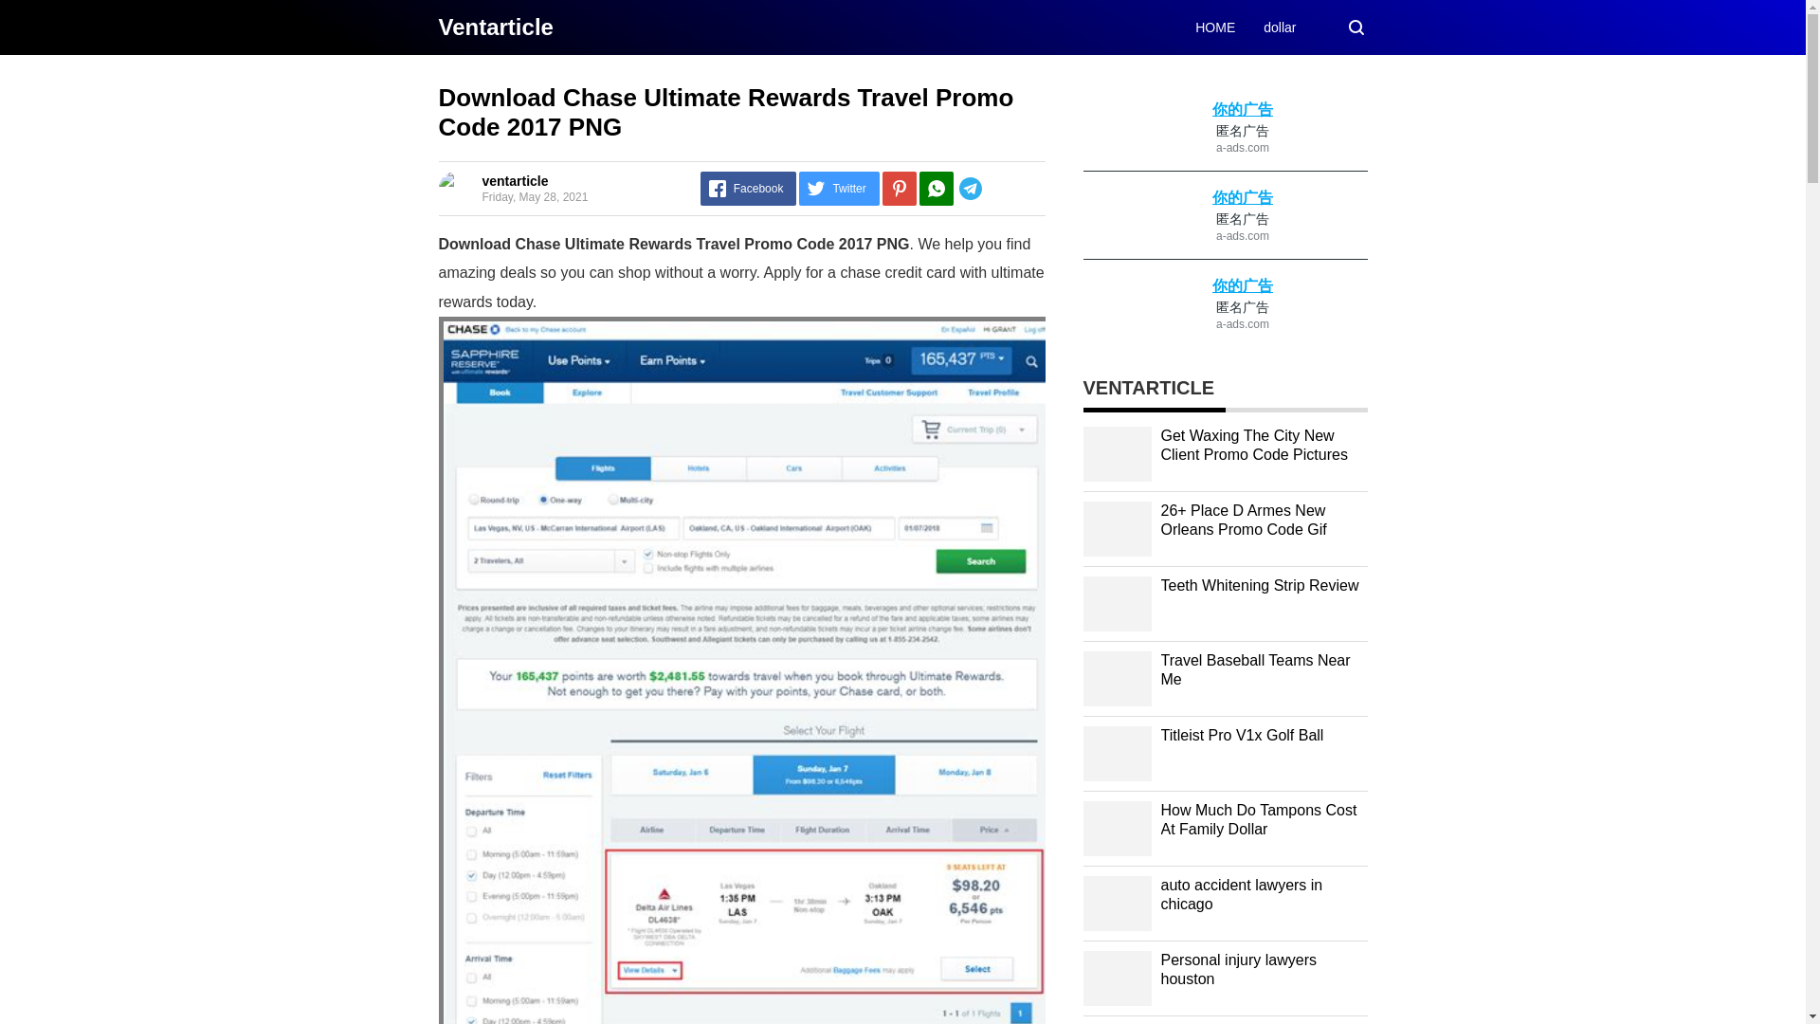 Image resolution: width=1820 pixels, height=1024 pixels. I want to click on Twitter, so click(838, 189).